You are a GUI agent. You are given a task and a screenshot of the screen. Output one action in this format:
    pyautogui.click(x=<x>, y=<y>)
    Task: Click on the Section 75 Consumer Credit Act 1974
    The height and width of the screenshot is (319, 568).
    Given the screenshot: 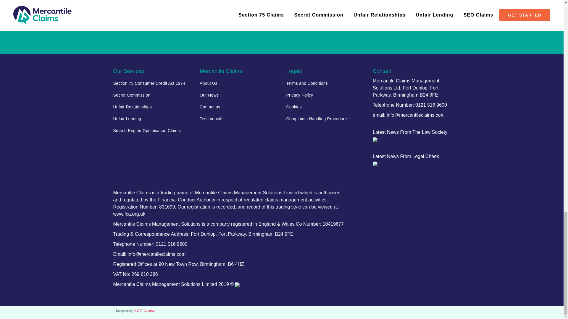 What is the action you would take?
    pyautogui.click(x=152, y=83)
    